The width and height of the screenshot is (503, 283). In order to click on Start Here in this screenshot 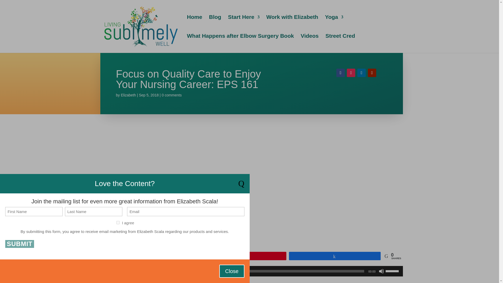, I will do `click(244, 25)`.